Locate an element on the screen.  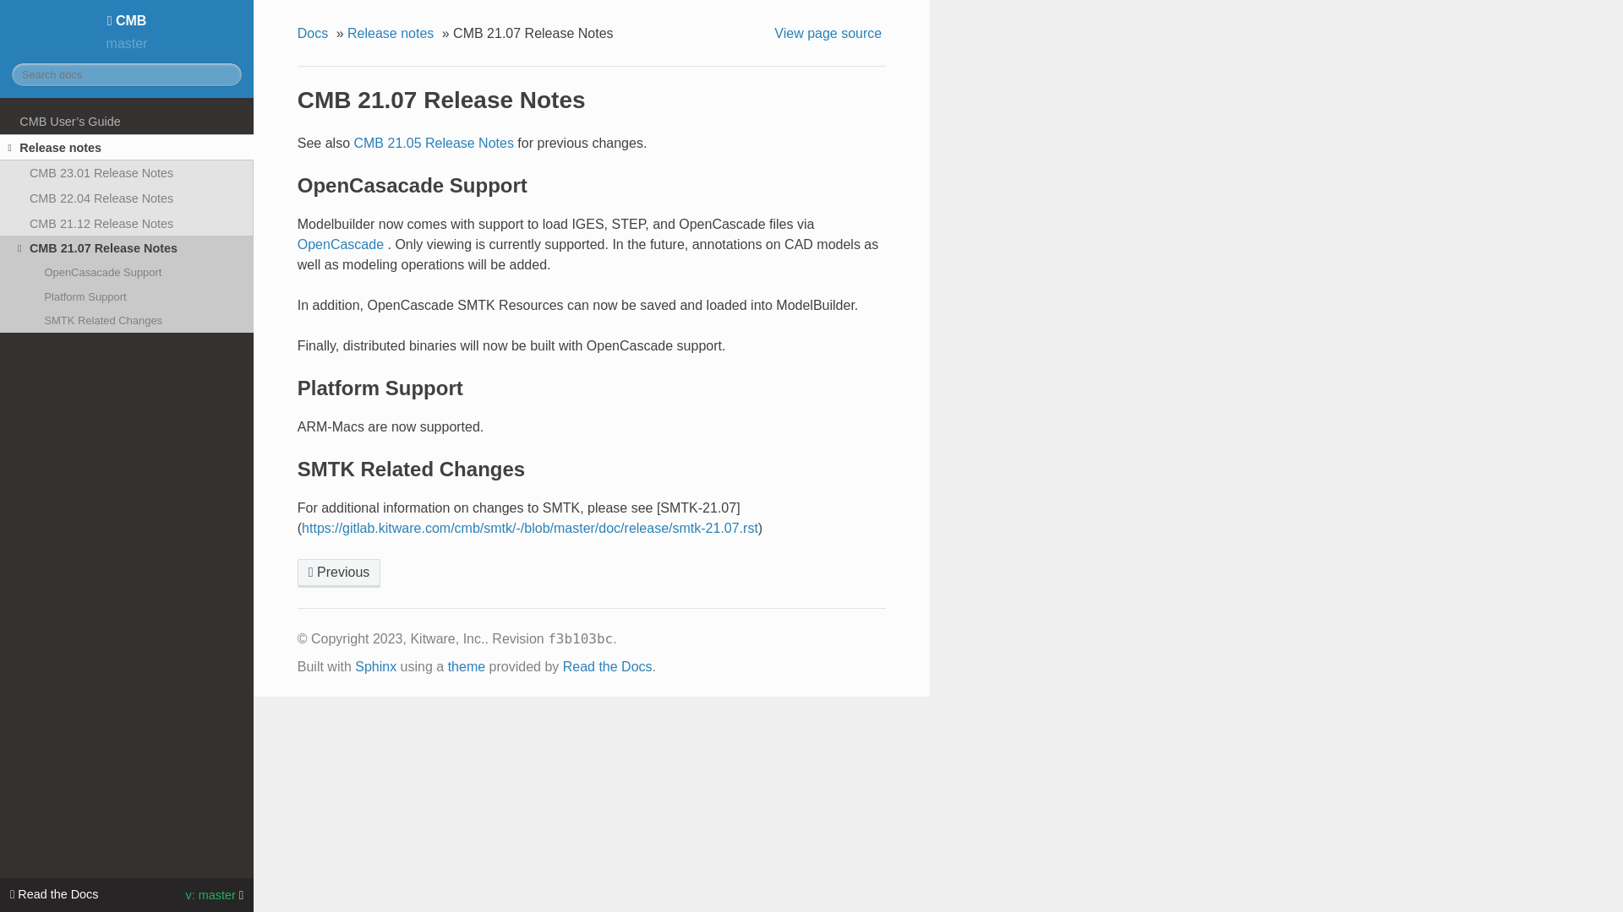
Docs is located at coordinates (314, 34).